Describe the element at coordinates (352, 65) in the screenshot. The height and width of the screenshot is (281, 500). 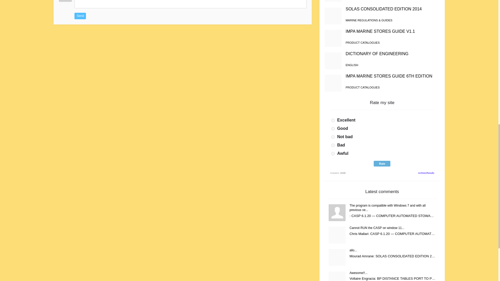
I see `ENGLISH` at that location.